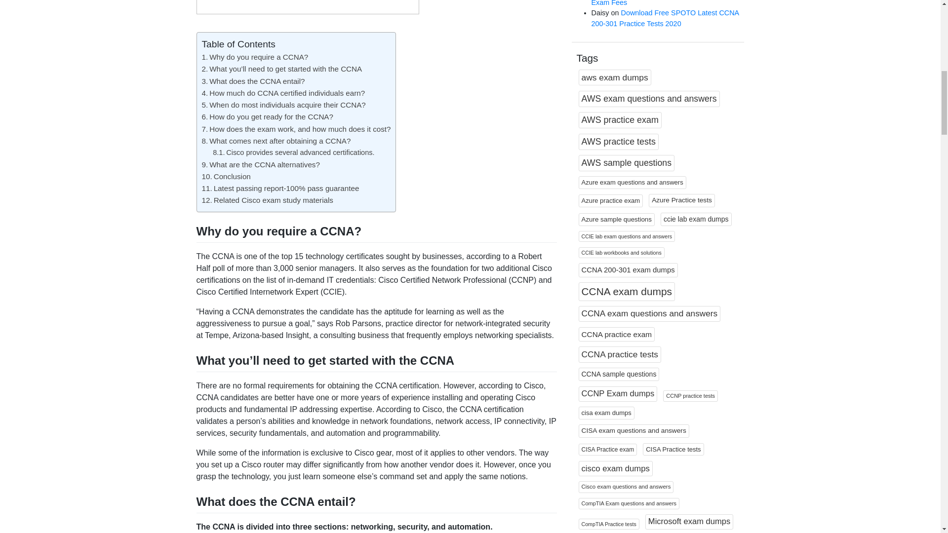  Describe the element at coordinates (276, 140) in the screenshot. I see `What comes next after obtaining a CCNA?` at that location.